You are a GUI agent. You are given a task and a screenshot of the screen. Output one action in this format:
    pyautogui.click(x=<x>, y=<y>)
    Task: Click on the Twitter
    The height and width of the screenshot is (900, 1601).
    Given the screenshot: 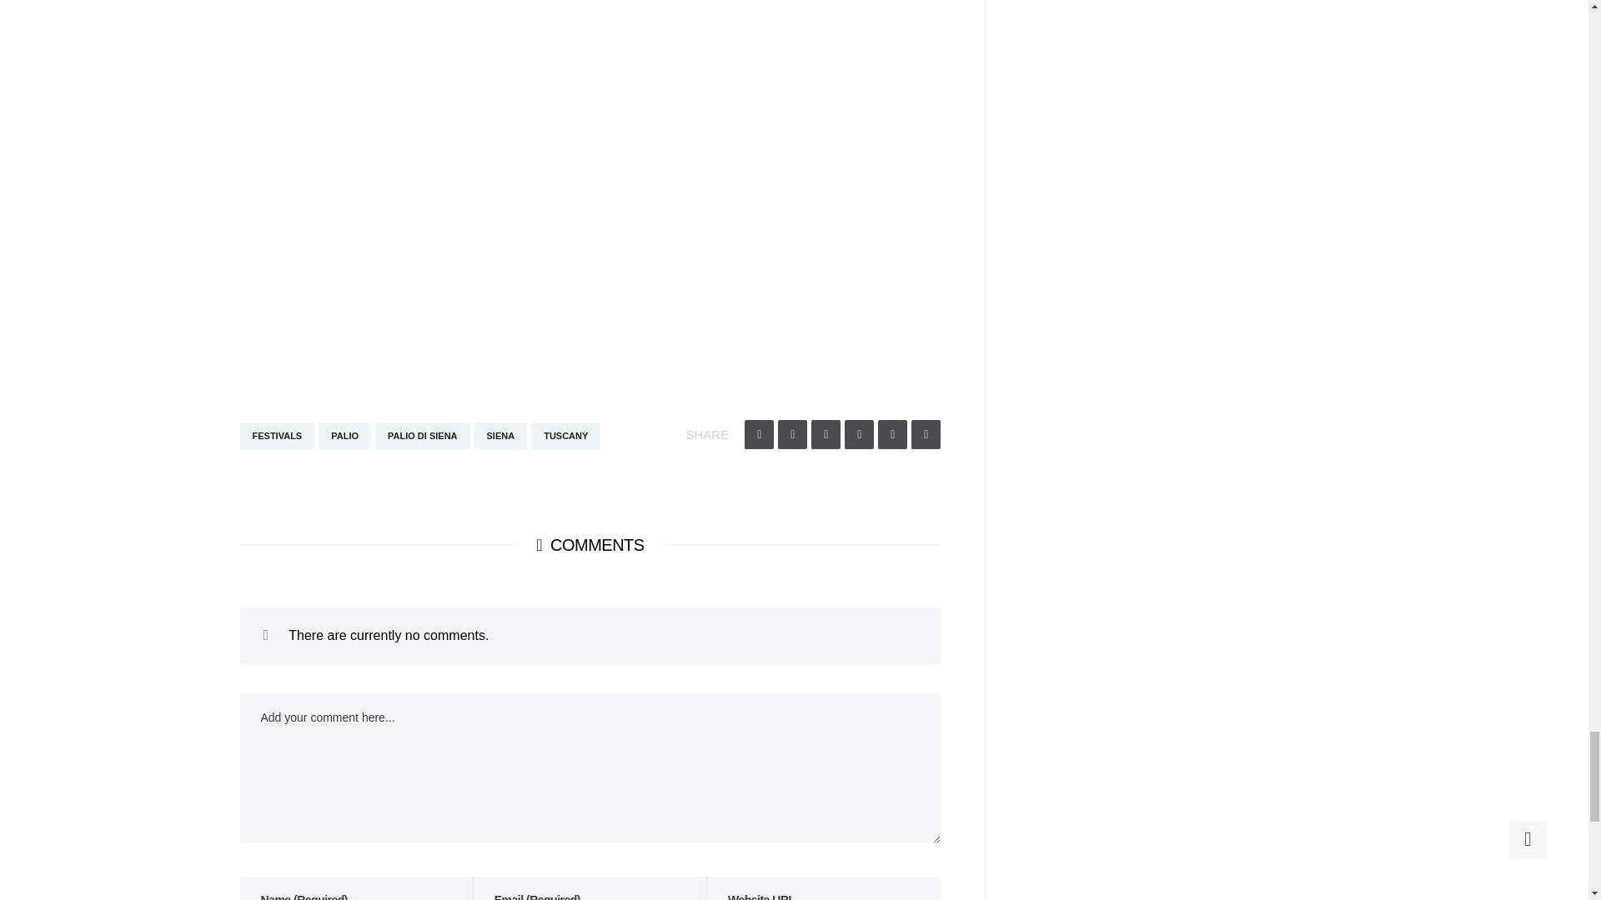 What is the action you would take?
    pyautogui.click(x=759, y=434)
    